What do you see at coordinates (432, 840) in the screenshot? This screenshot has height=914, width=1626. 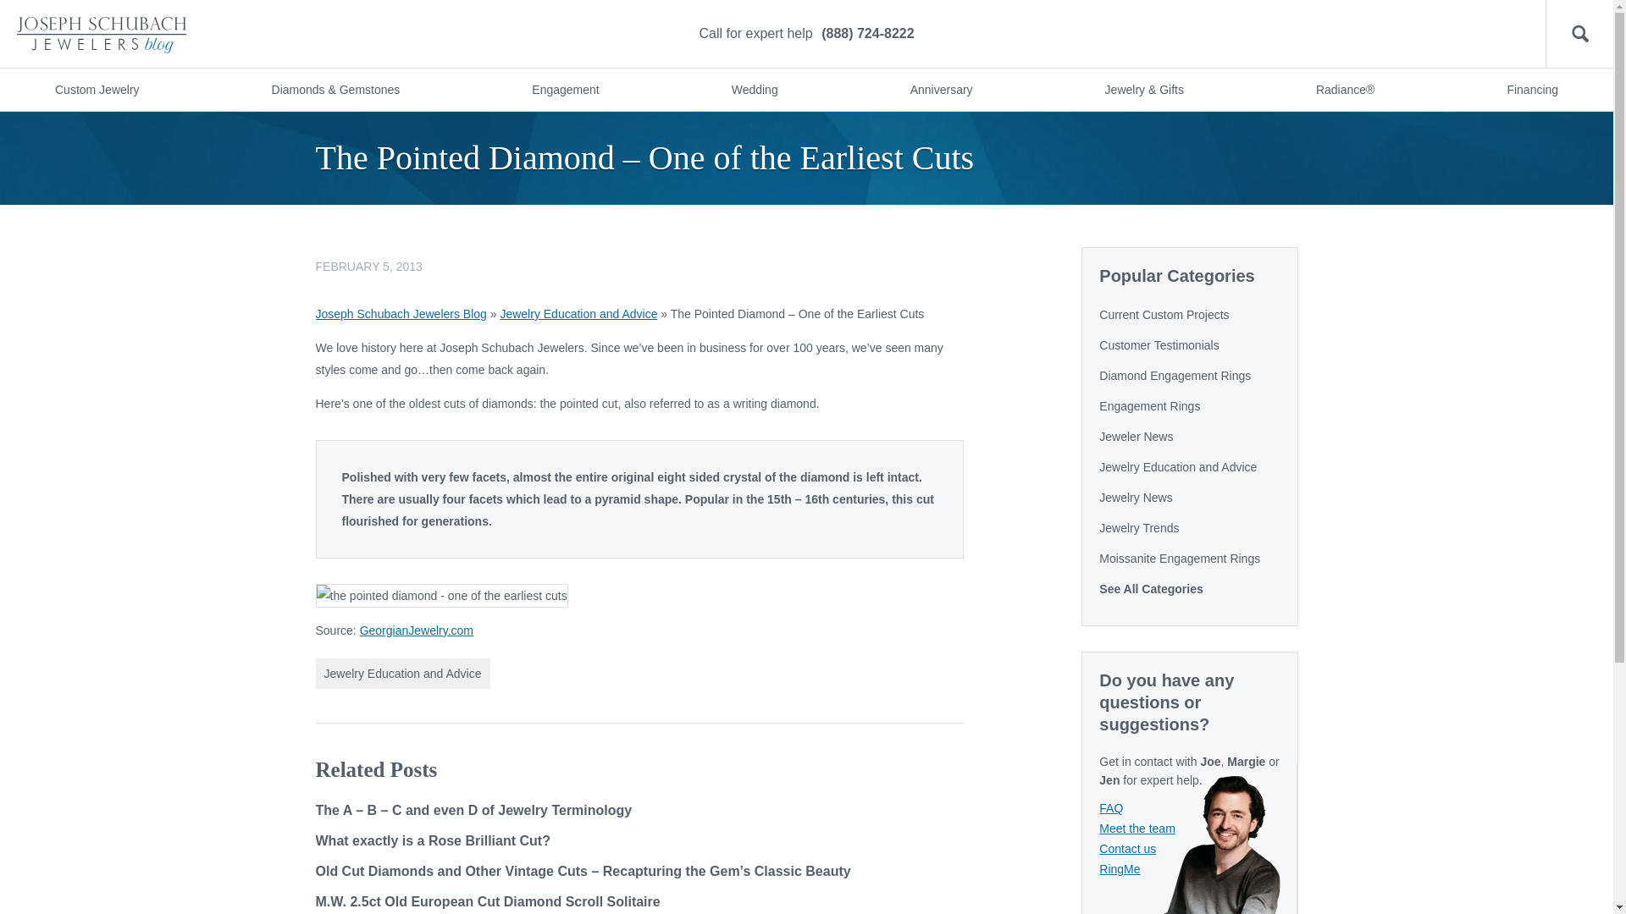 I see `What exactly is a Rose Brilliant Cut?` at bounding box center [432, 840].